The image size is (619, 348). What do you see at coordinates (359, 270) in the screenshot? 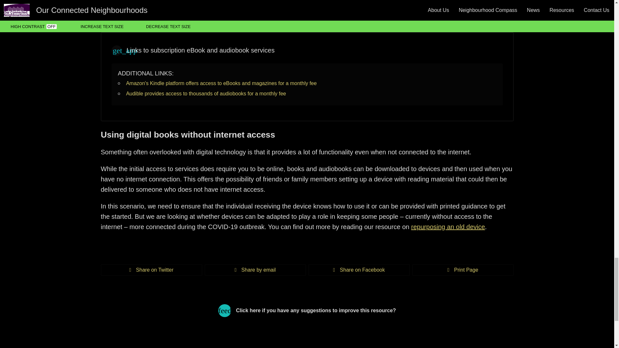
I see `Share on Facebook` at bounding box center [359, 270].